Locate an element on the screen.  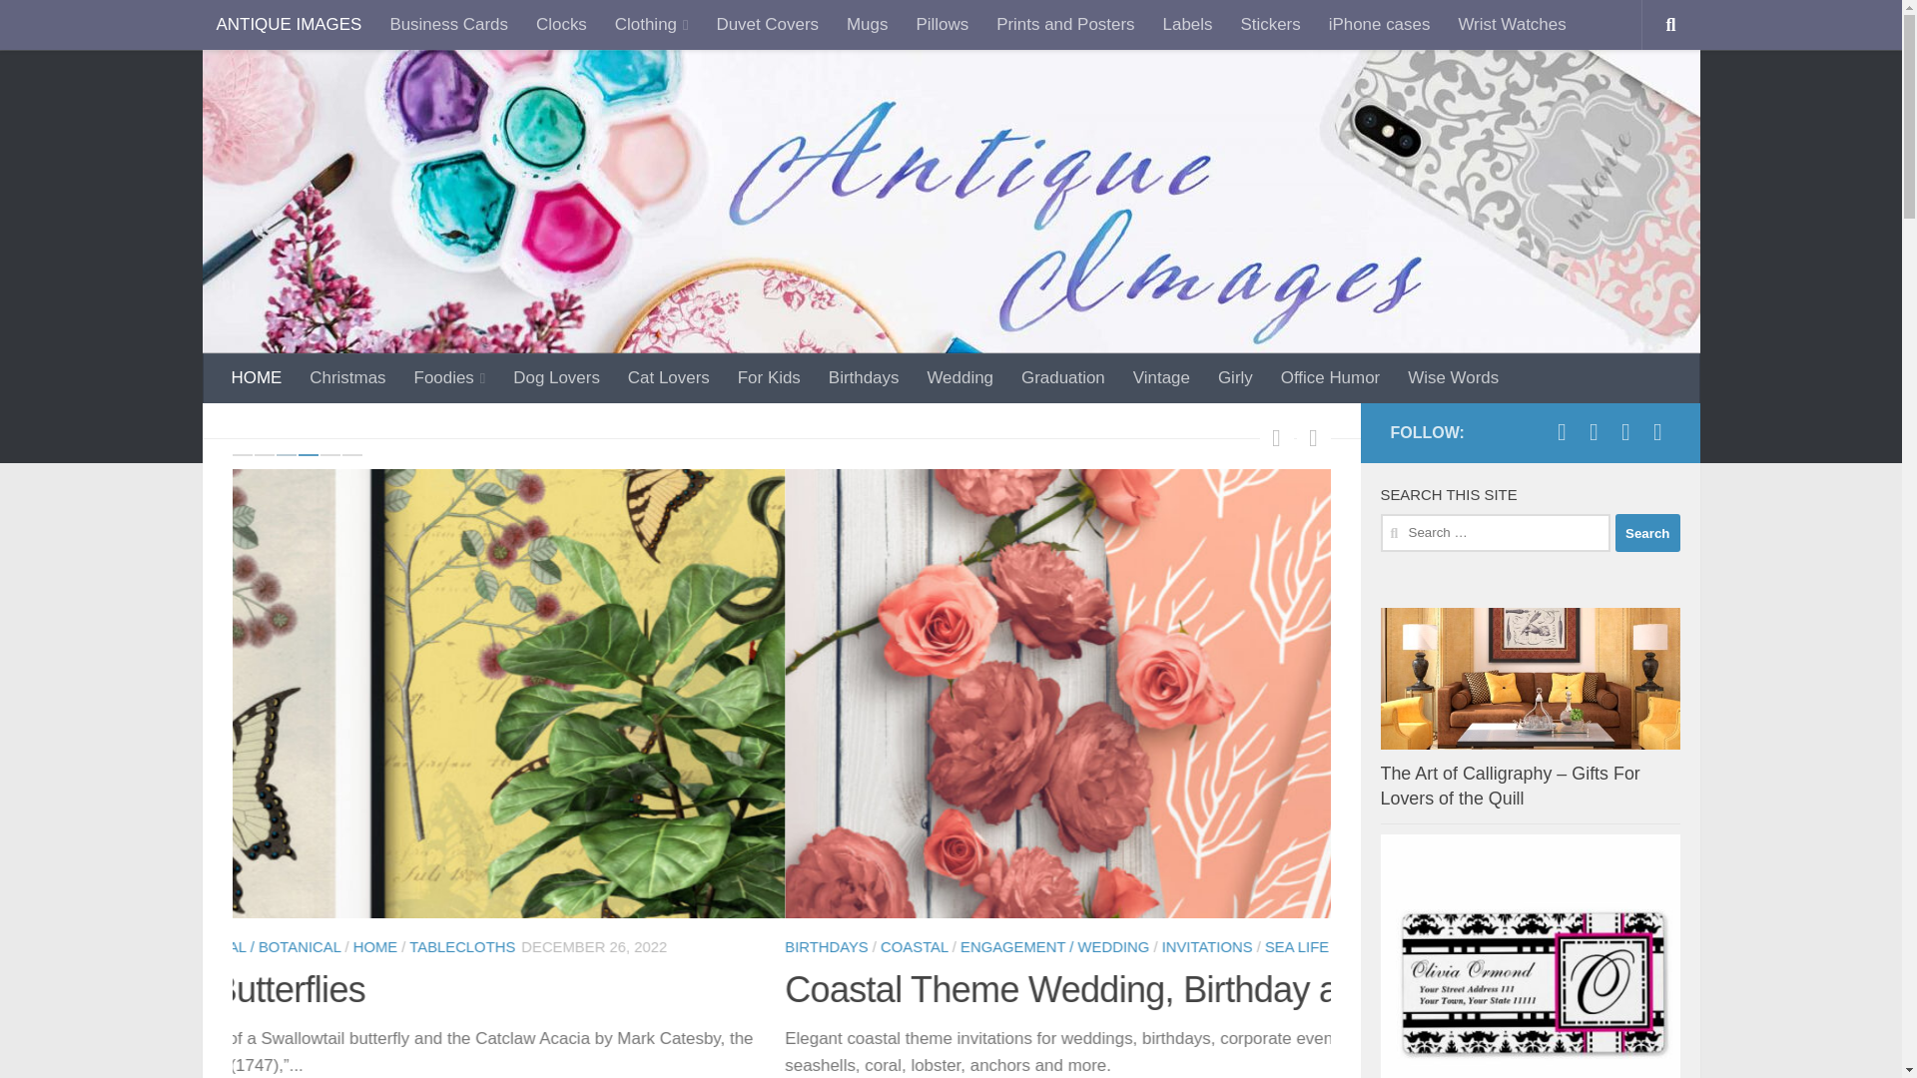
DUVET COVERS is located at coordinates (679, 947).